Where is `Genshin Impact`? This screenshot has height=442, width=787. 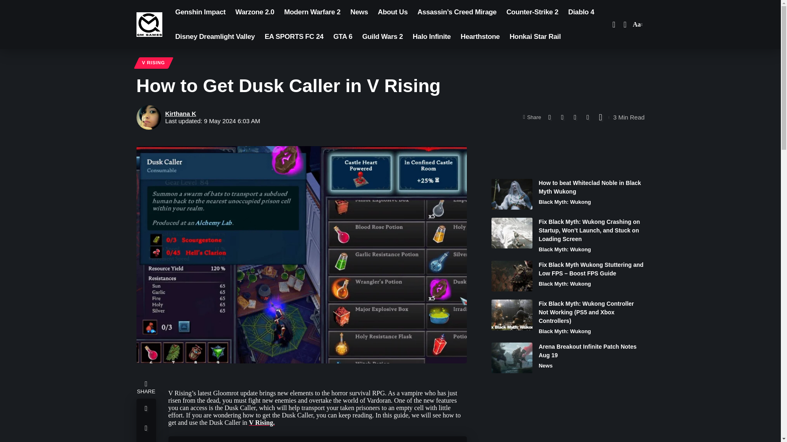 Genshin Impact is located at coordinates (535, 37).